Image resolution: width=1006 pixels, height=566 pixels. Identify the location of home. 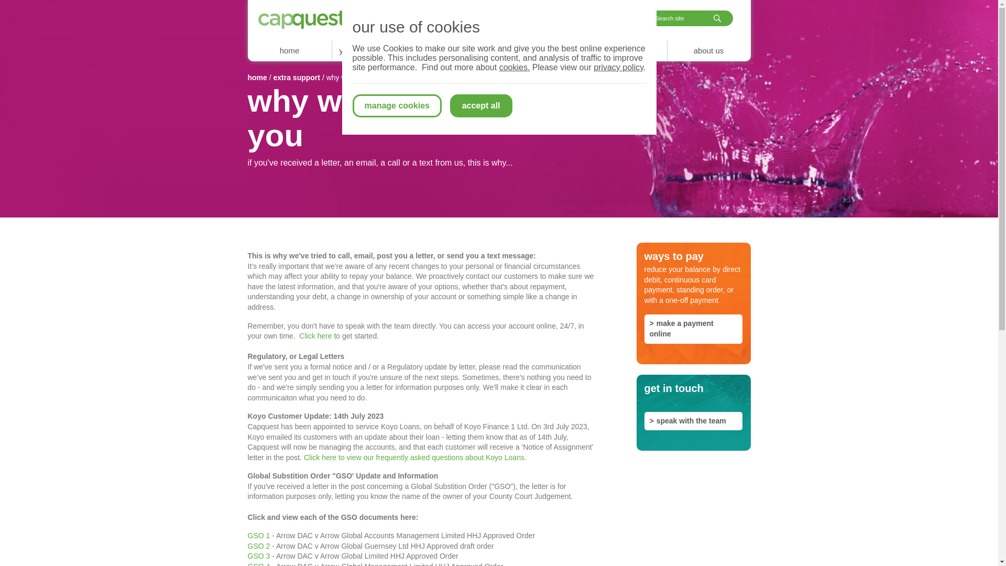
(289, 50).